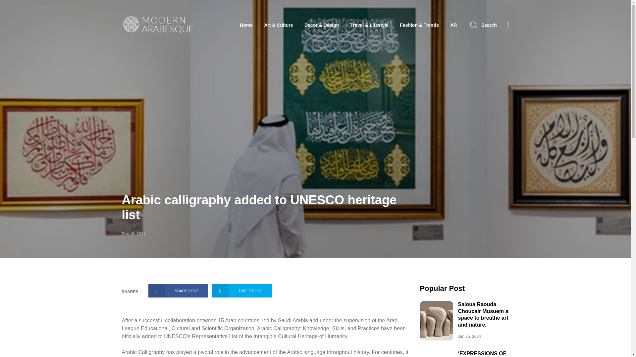 Image resolution: width=636 pixels, height=357 pixels. Describe the element at coordinates (259, 208) in the screenshot. I see `Arabic calligraphy added to UNESCO heritage list` at that location.